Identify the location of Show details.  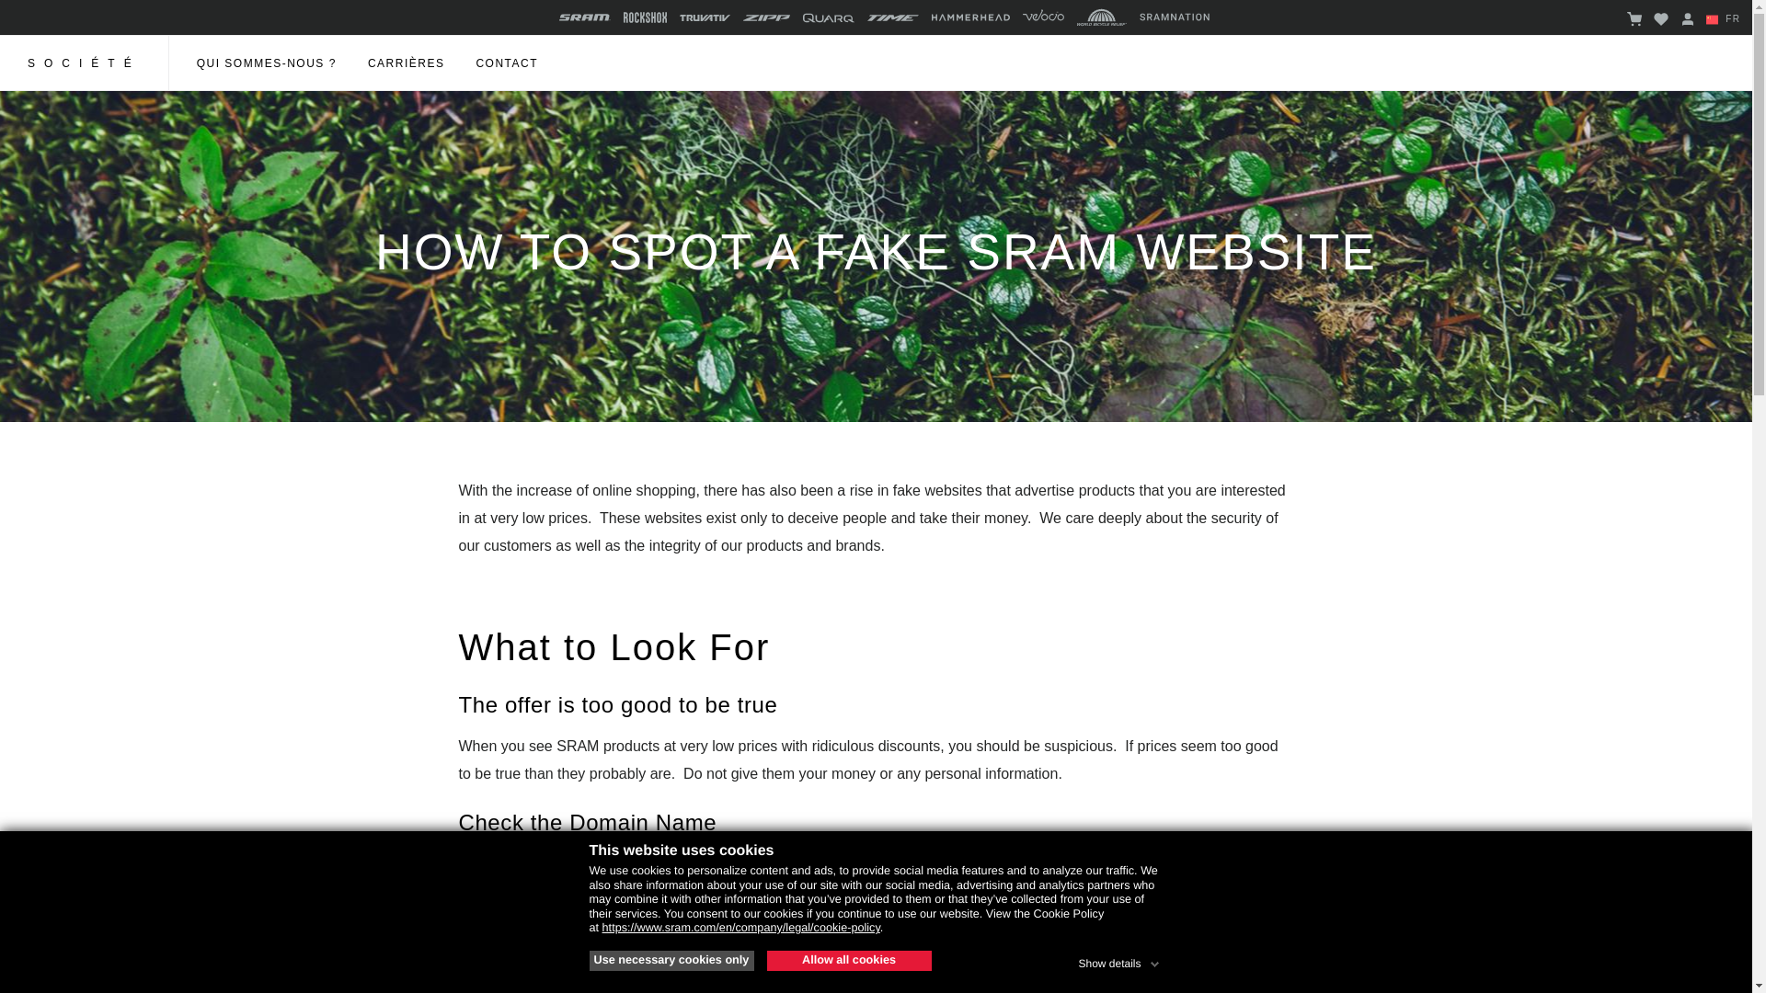
(1119, 960).